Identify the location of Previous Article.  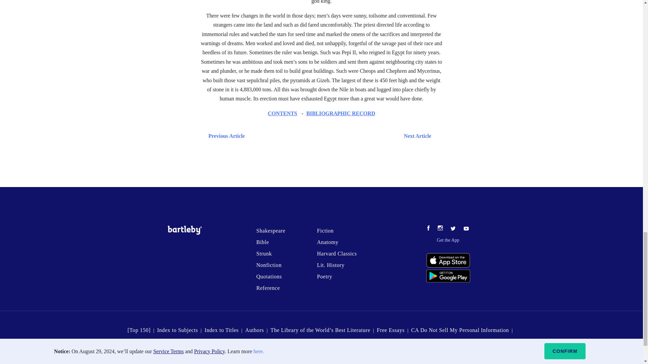
(225, 135).